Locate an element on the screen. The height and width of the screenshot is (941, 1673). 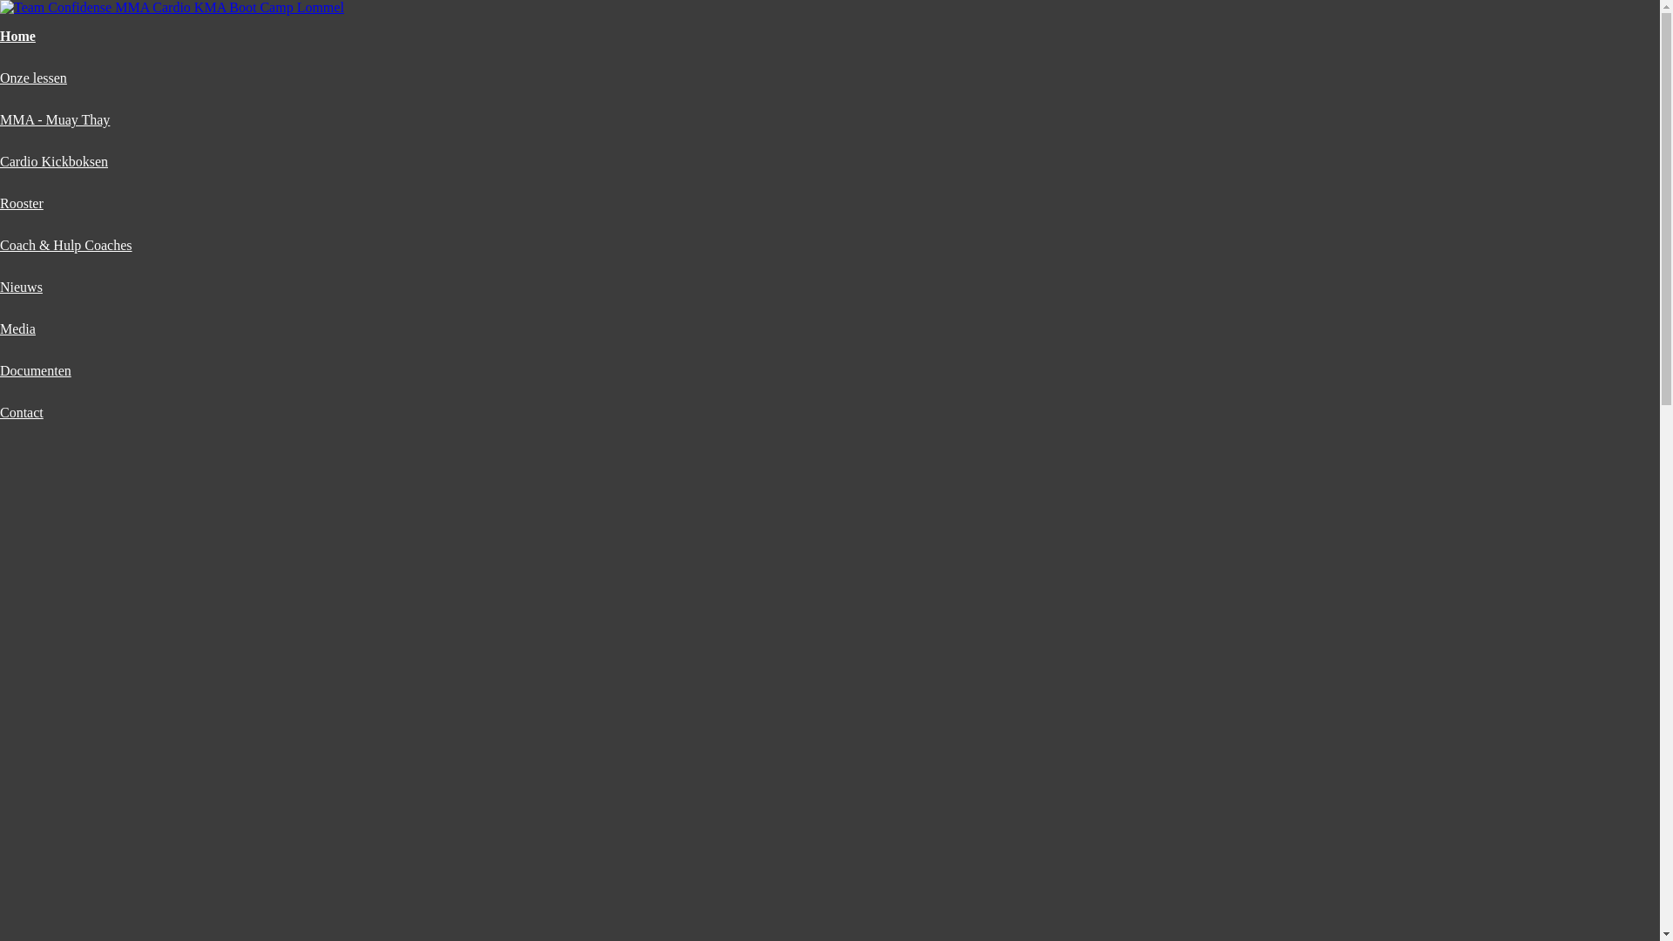
Coach & Hulp Coaches is located at coordinates (66, 246).